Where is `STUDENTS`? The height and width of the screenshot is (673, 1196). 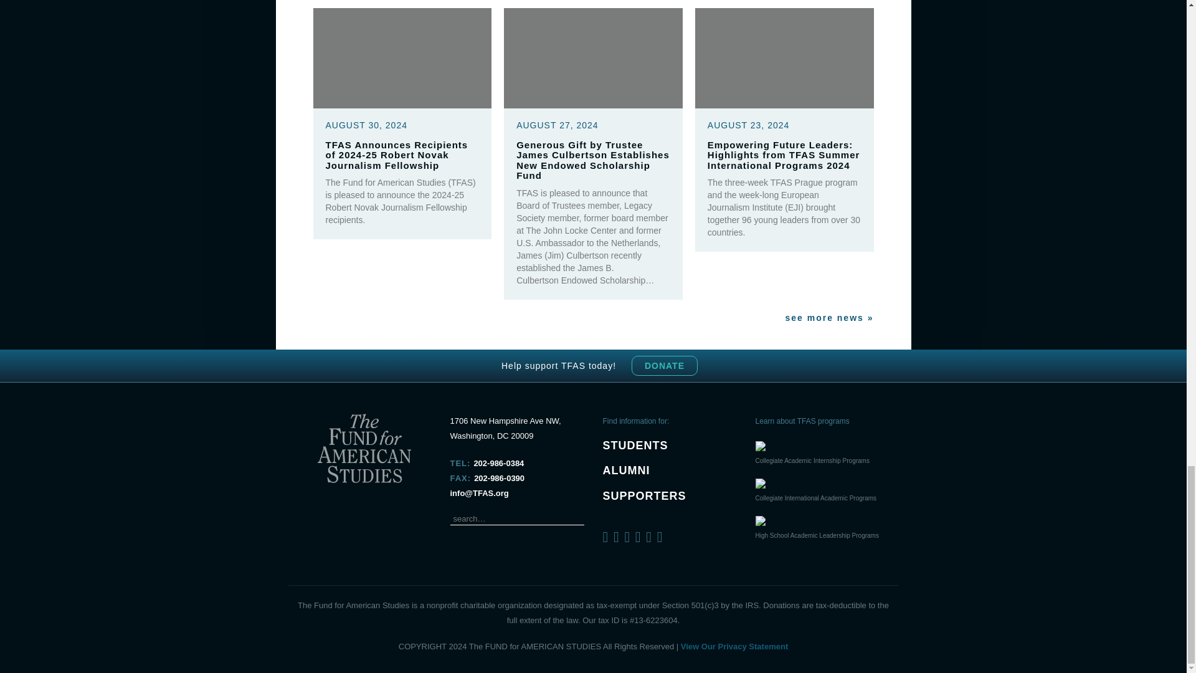
STUDENTS is located at coordinates (635, 445).